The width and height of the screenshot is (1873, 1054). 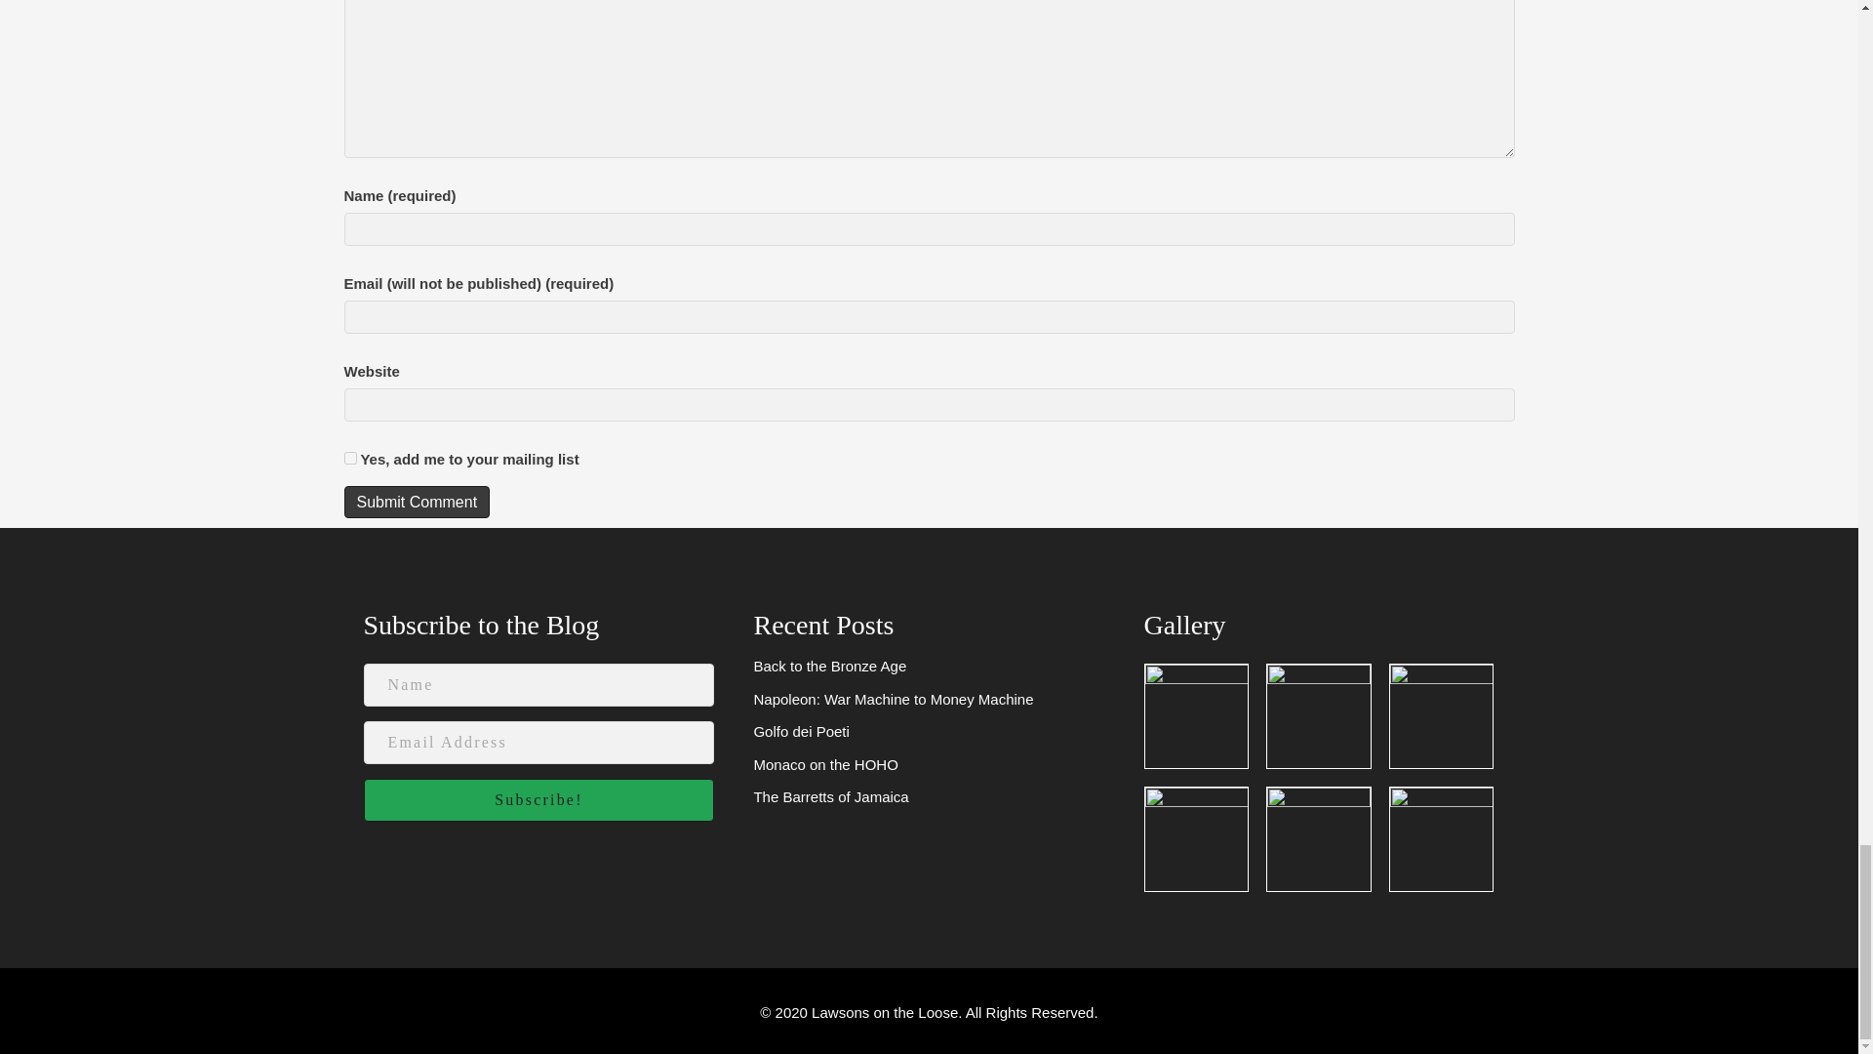 What do you see at coordinates (481, 625) in the screenshot?
I see `Subscribe to the Blog` at bounding box center [481, 625].